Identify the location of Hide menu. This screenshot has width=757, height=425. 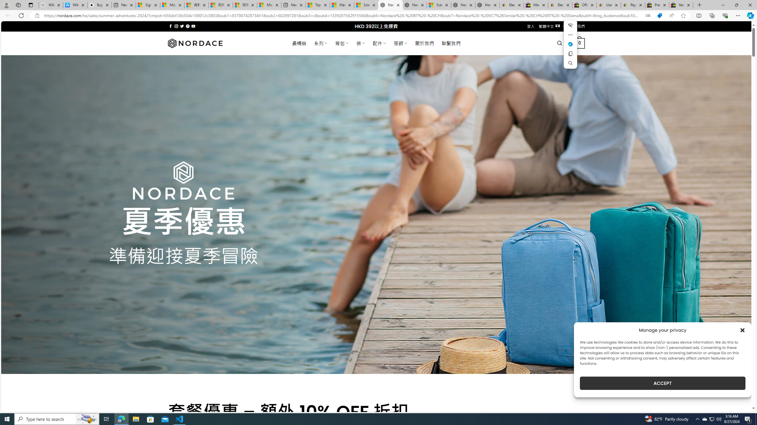
(570, 25).